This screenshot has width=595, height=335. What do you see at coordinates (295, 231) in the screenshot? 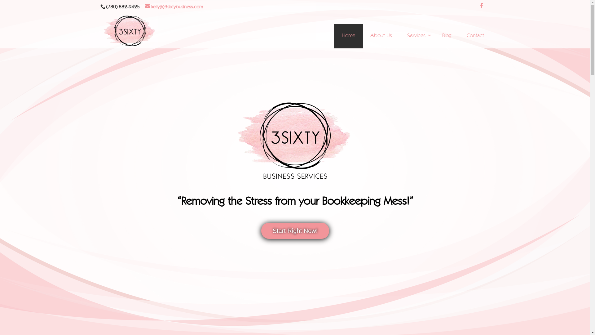
I see `Start Right Now!` at bounding box center [295, 231].